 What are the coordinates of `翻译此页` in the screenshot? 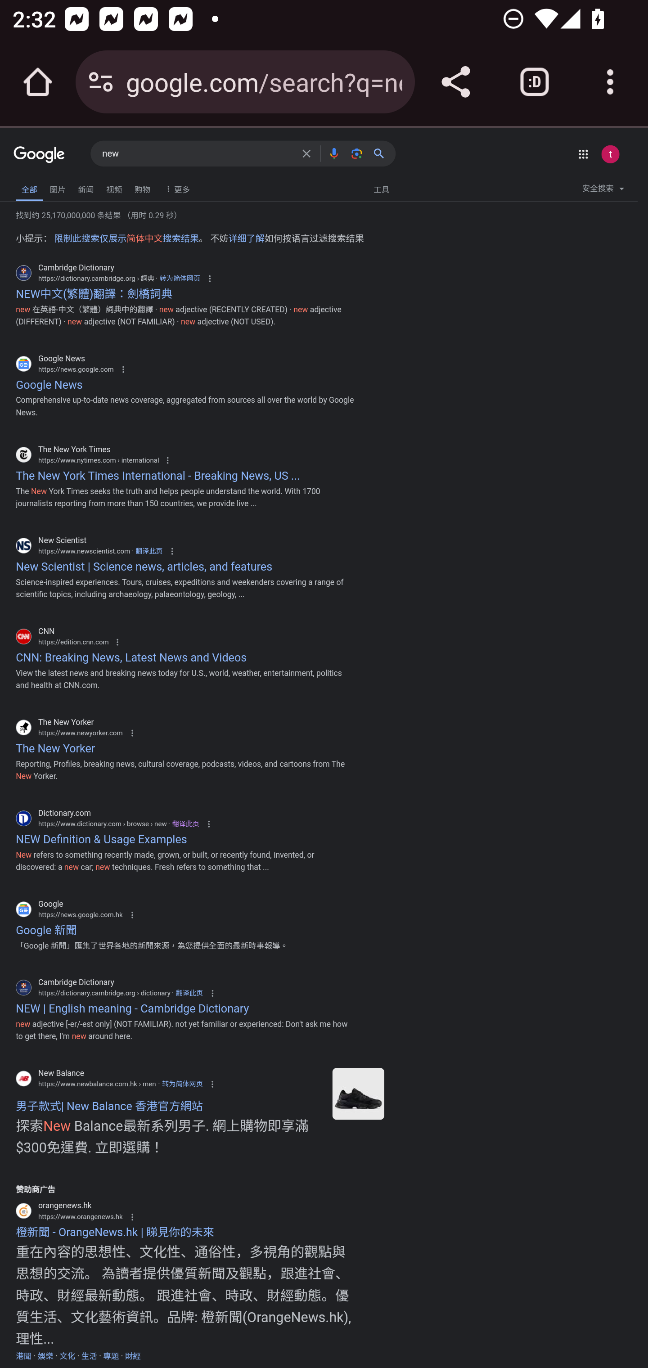 It's located at (185, 823).